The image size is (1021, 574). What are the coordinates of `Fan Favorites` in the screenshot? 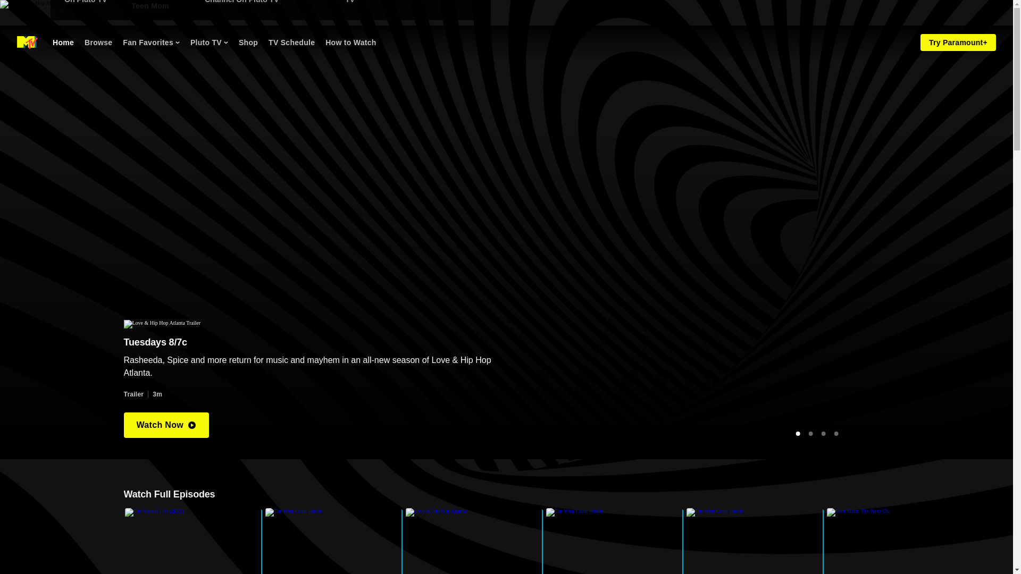 It's located at (894, 541).